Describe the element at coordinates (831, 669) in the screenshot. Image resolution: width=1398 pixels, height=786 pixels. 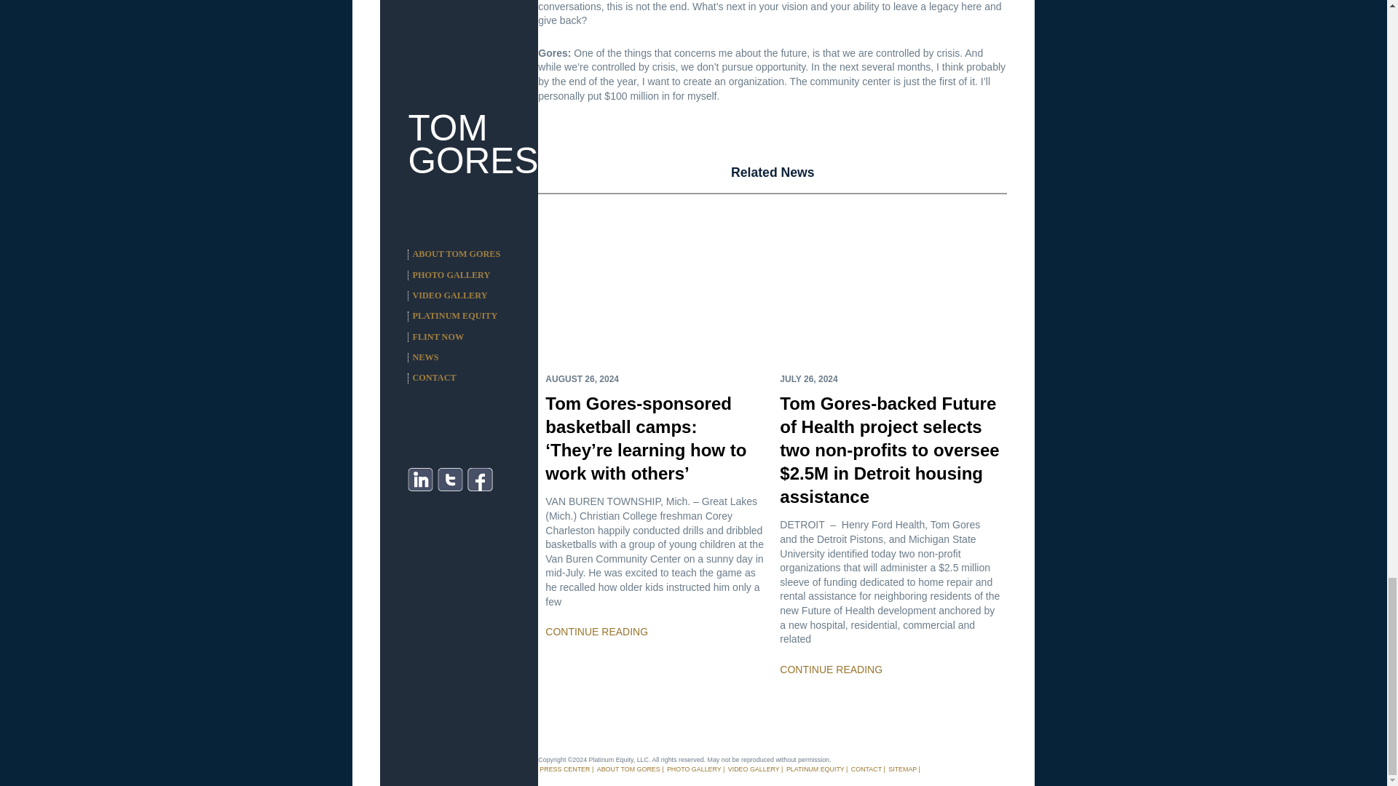
I see `CONTINUE READING` at that location.